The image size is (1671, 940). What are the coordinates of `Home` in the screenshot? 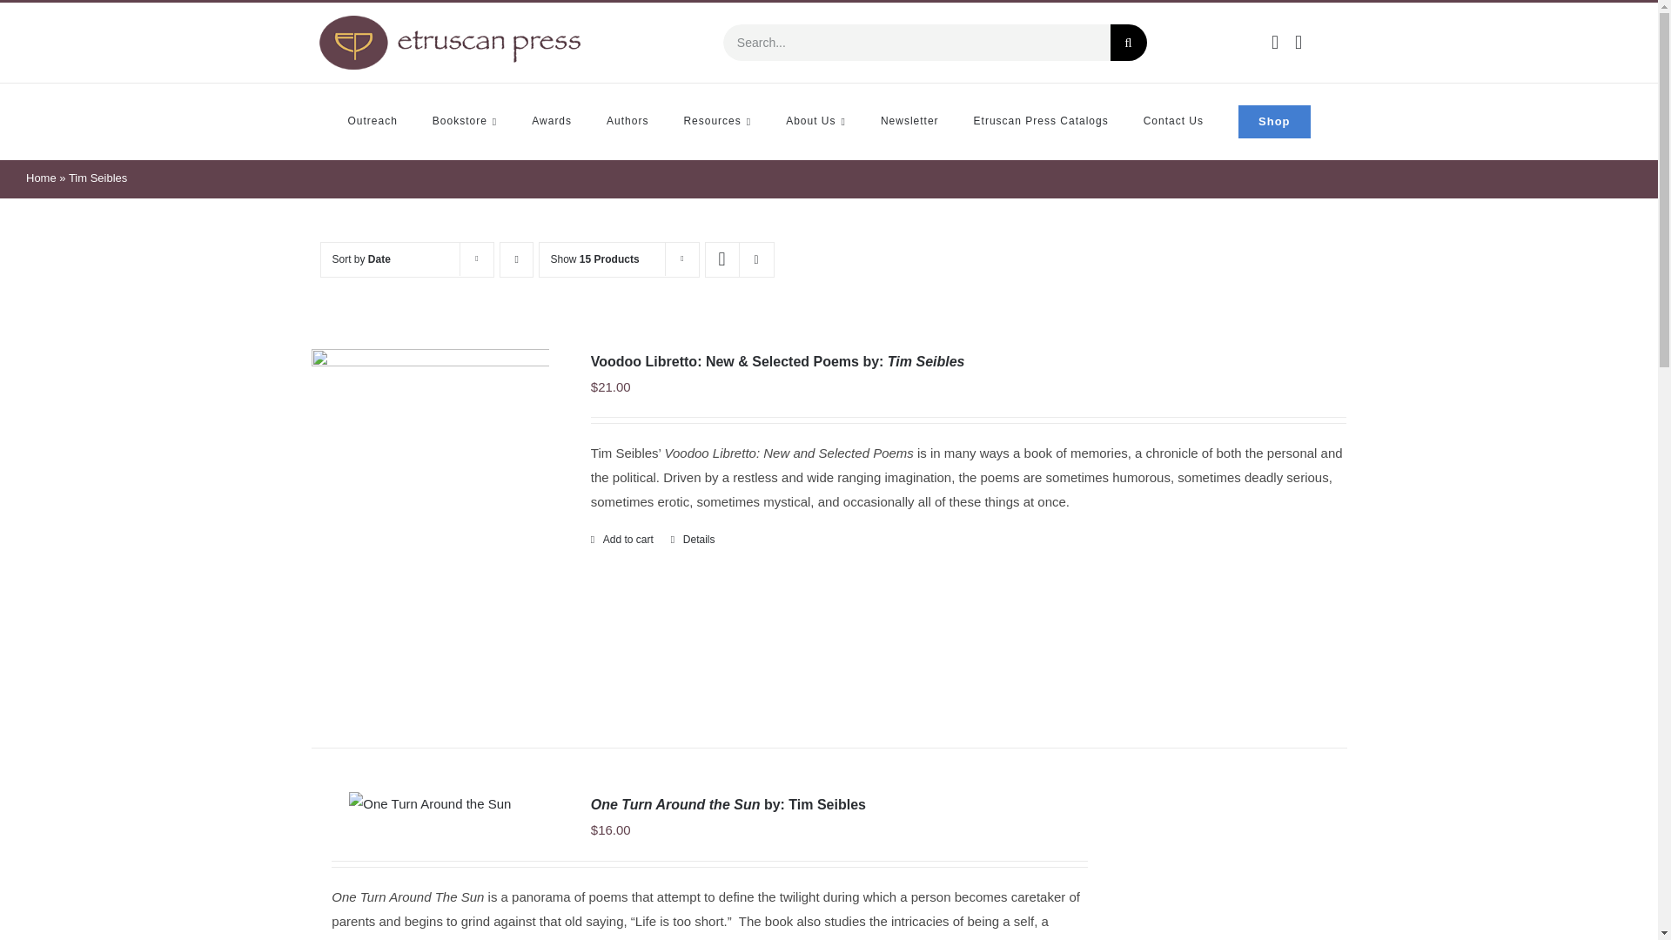 It's located at (42, 178).